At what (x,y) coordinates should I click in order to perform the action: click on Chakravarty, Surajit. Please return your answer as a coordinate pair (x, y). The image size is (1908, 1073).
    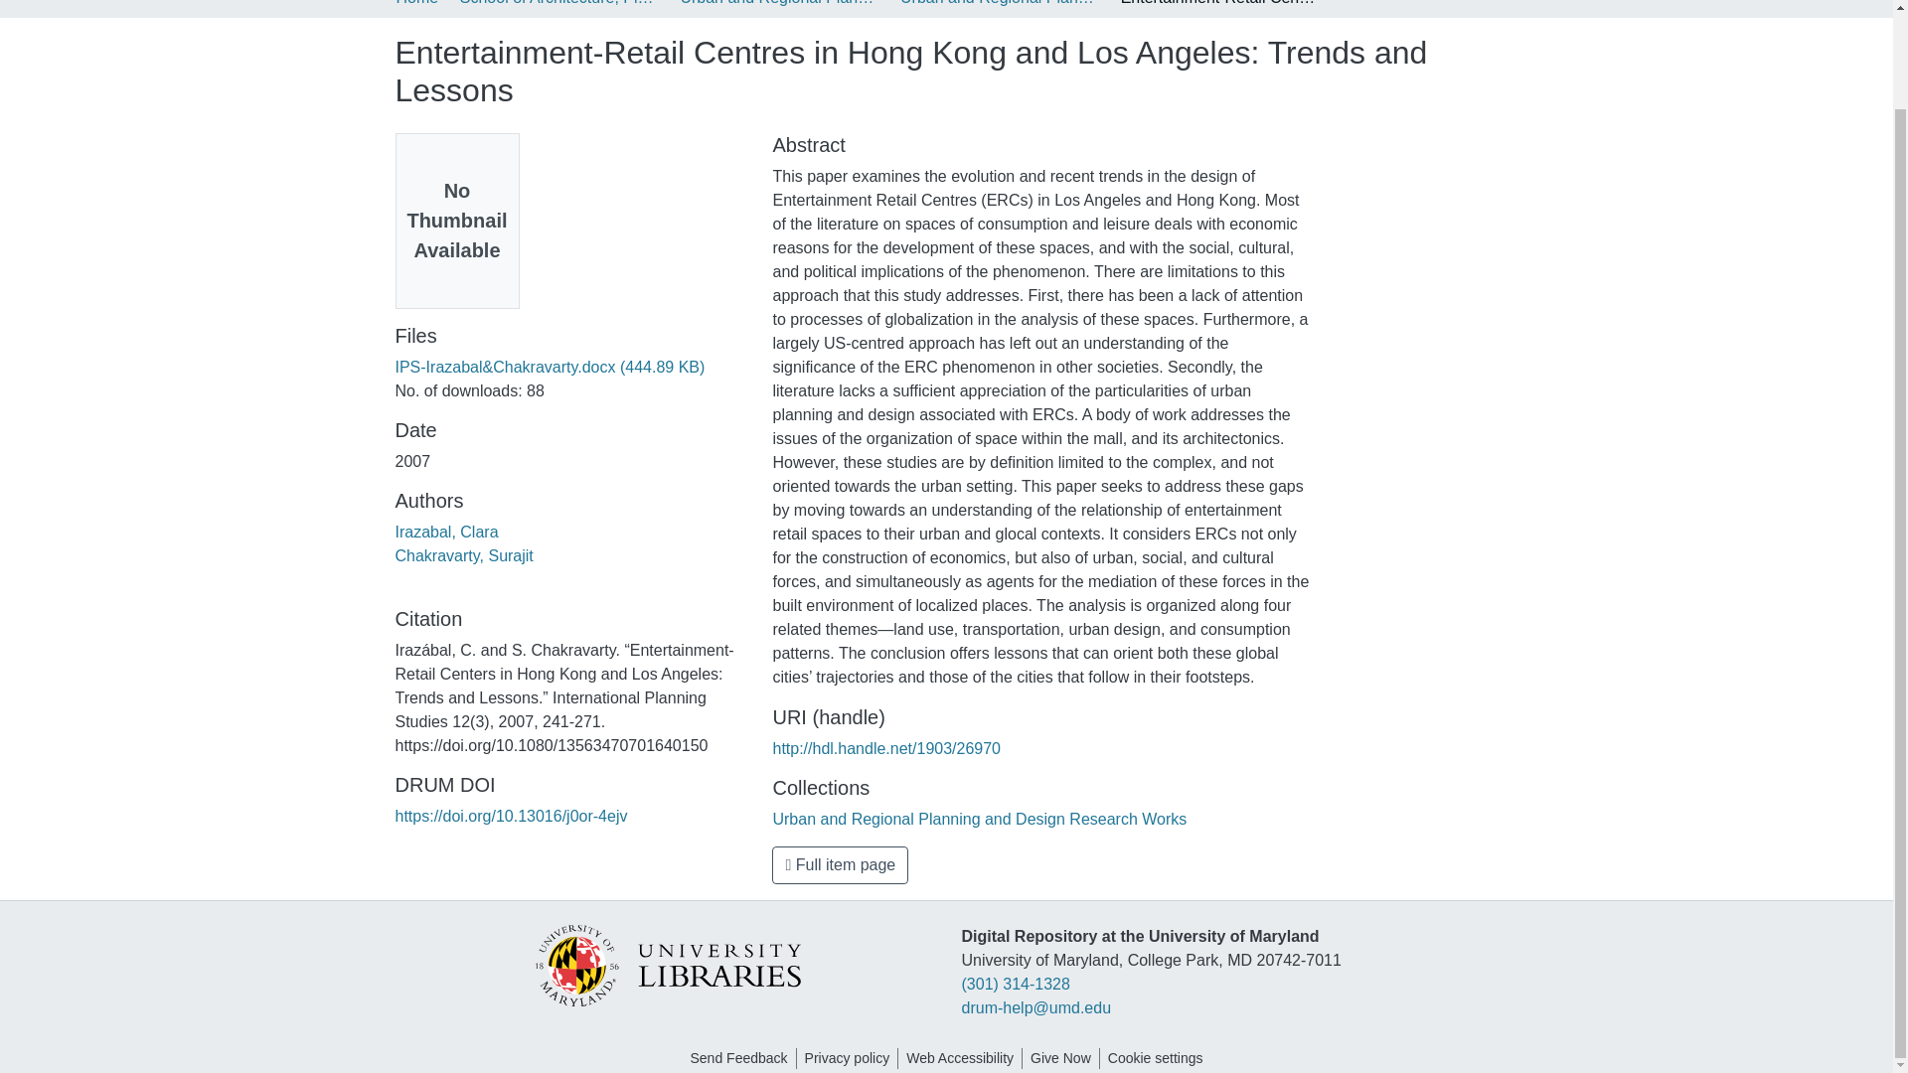
    Looking at the image, I should click on (464, 555).